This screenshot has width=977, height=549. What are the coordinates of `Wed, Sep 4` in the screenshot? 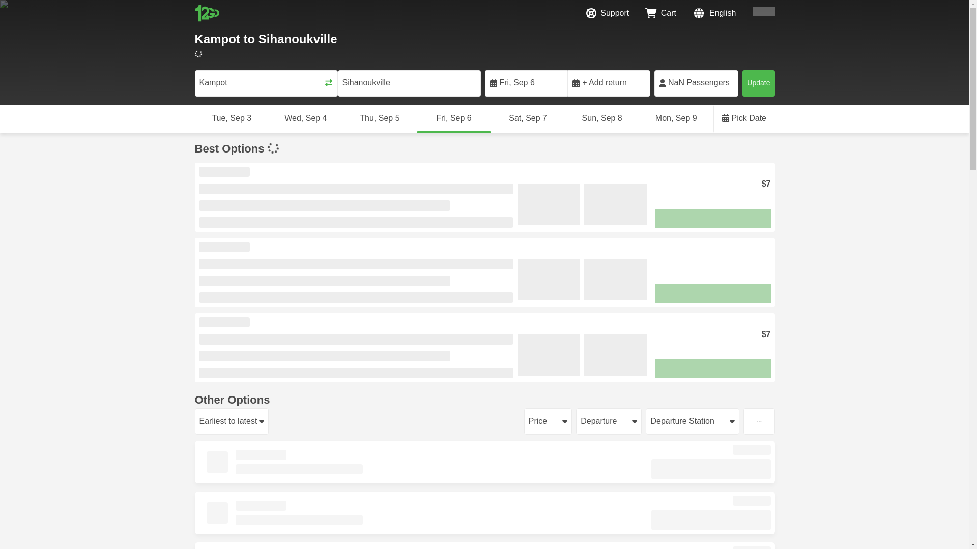 It's located at (305, 119).